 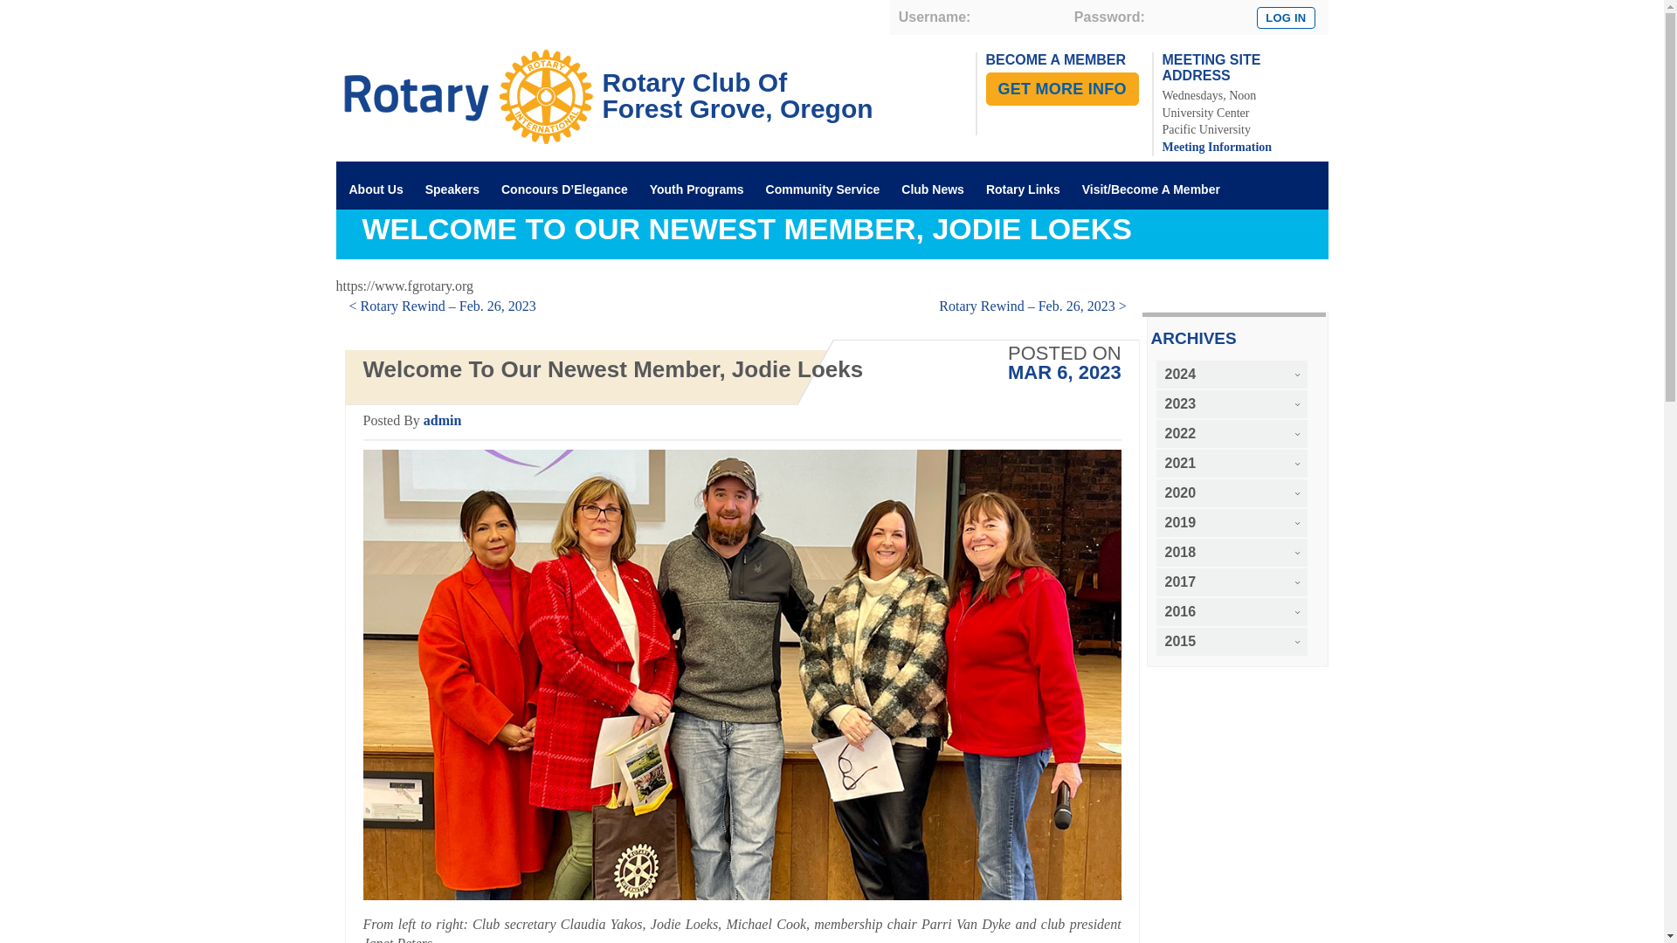 What do you see at coordinates (1286, 17) in the screenshot?
I see `Meeting Information` at bounding box center [1286, 17].